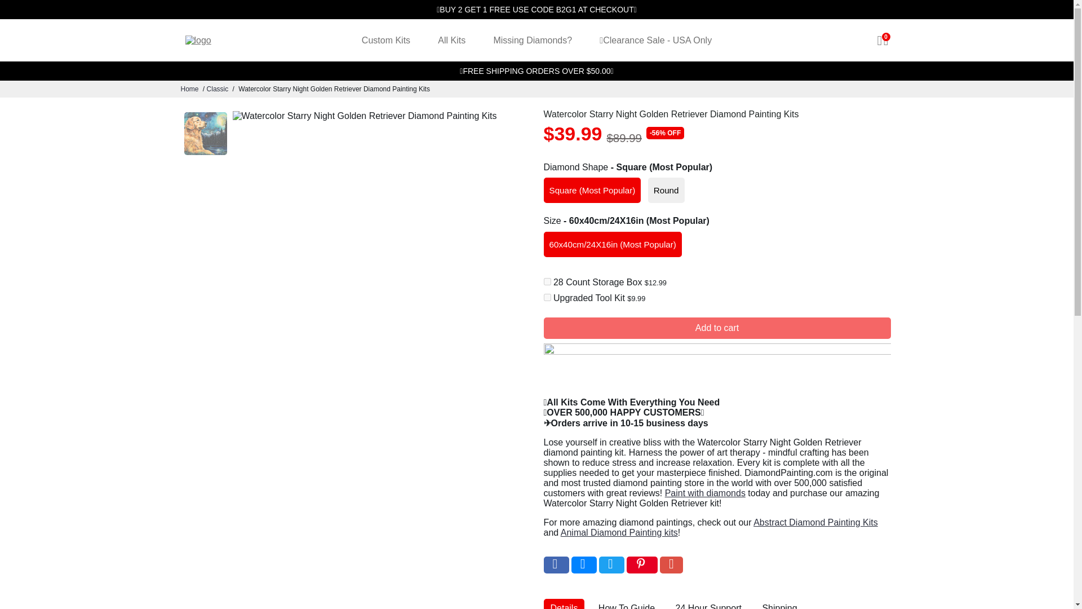  What do you see at coordinates (717, 328) in the screenshot?
I see `Add to cart` at bounding box center [717, 328].